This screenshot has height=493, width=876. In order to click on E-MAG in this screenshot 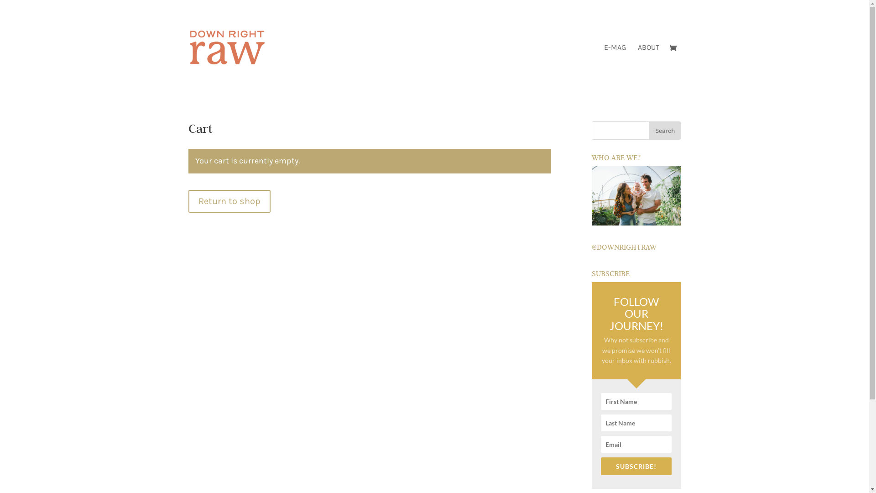, I will do `click(615, 69)`.